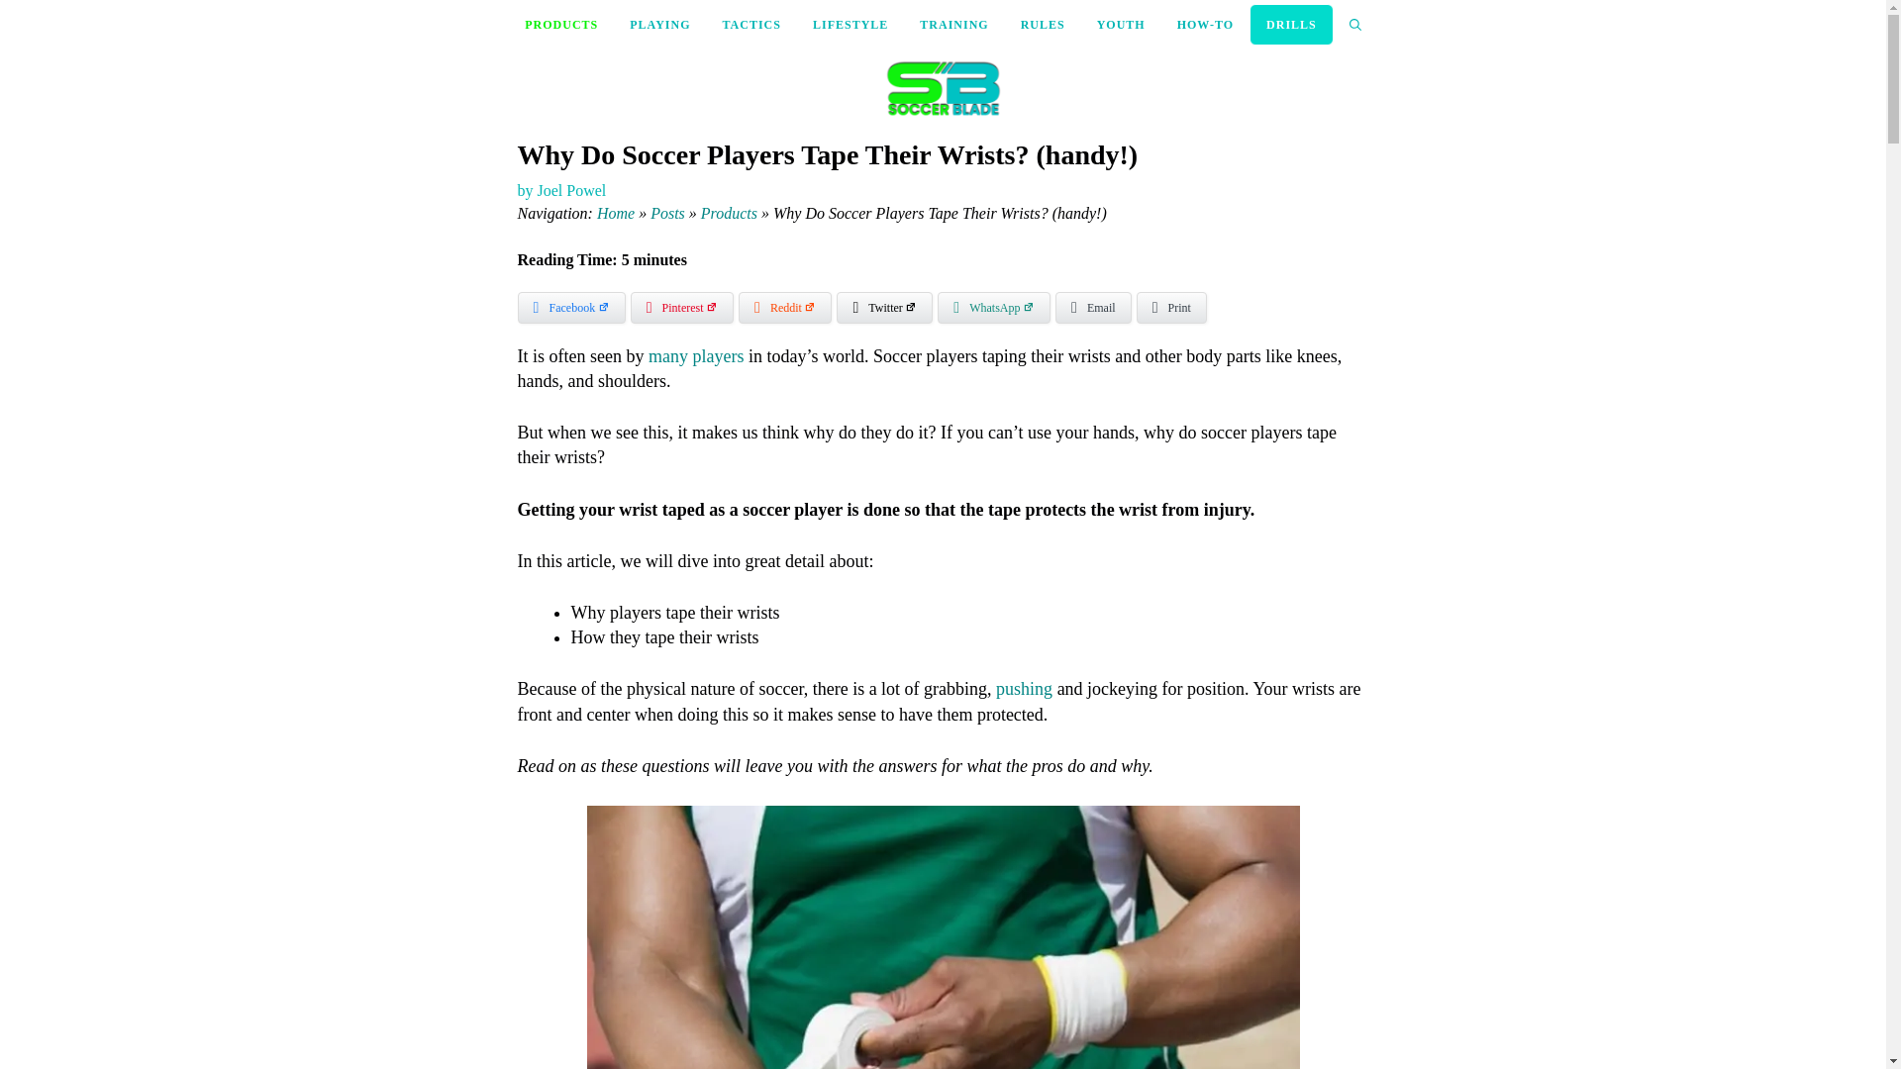 This screenshot has width=1901, height=1069. What do you see at coordinates (1205, 24) in the screenshot?
I see `HOW-TO` at bounding box center [1205, 24].